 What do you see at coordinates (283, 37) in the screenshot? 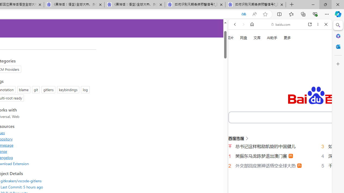
I see `Search the web` at bounding box center [283, 37].